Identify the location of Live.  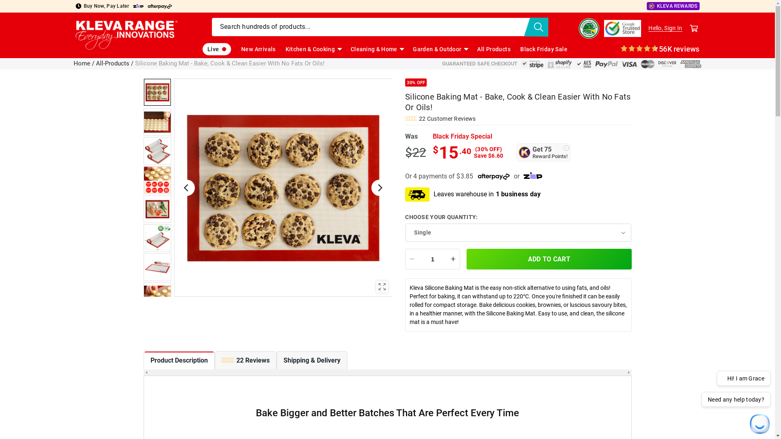
(217, 49).